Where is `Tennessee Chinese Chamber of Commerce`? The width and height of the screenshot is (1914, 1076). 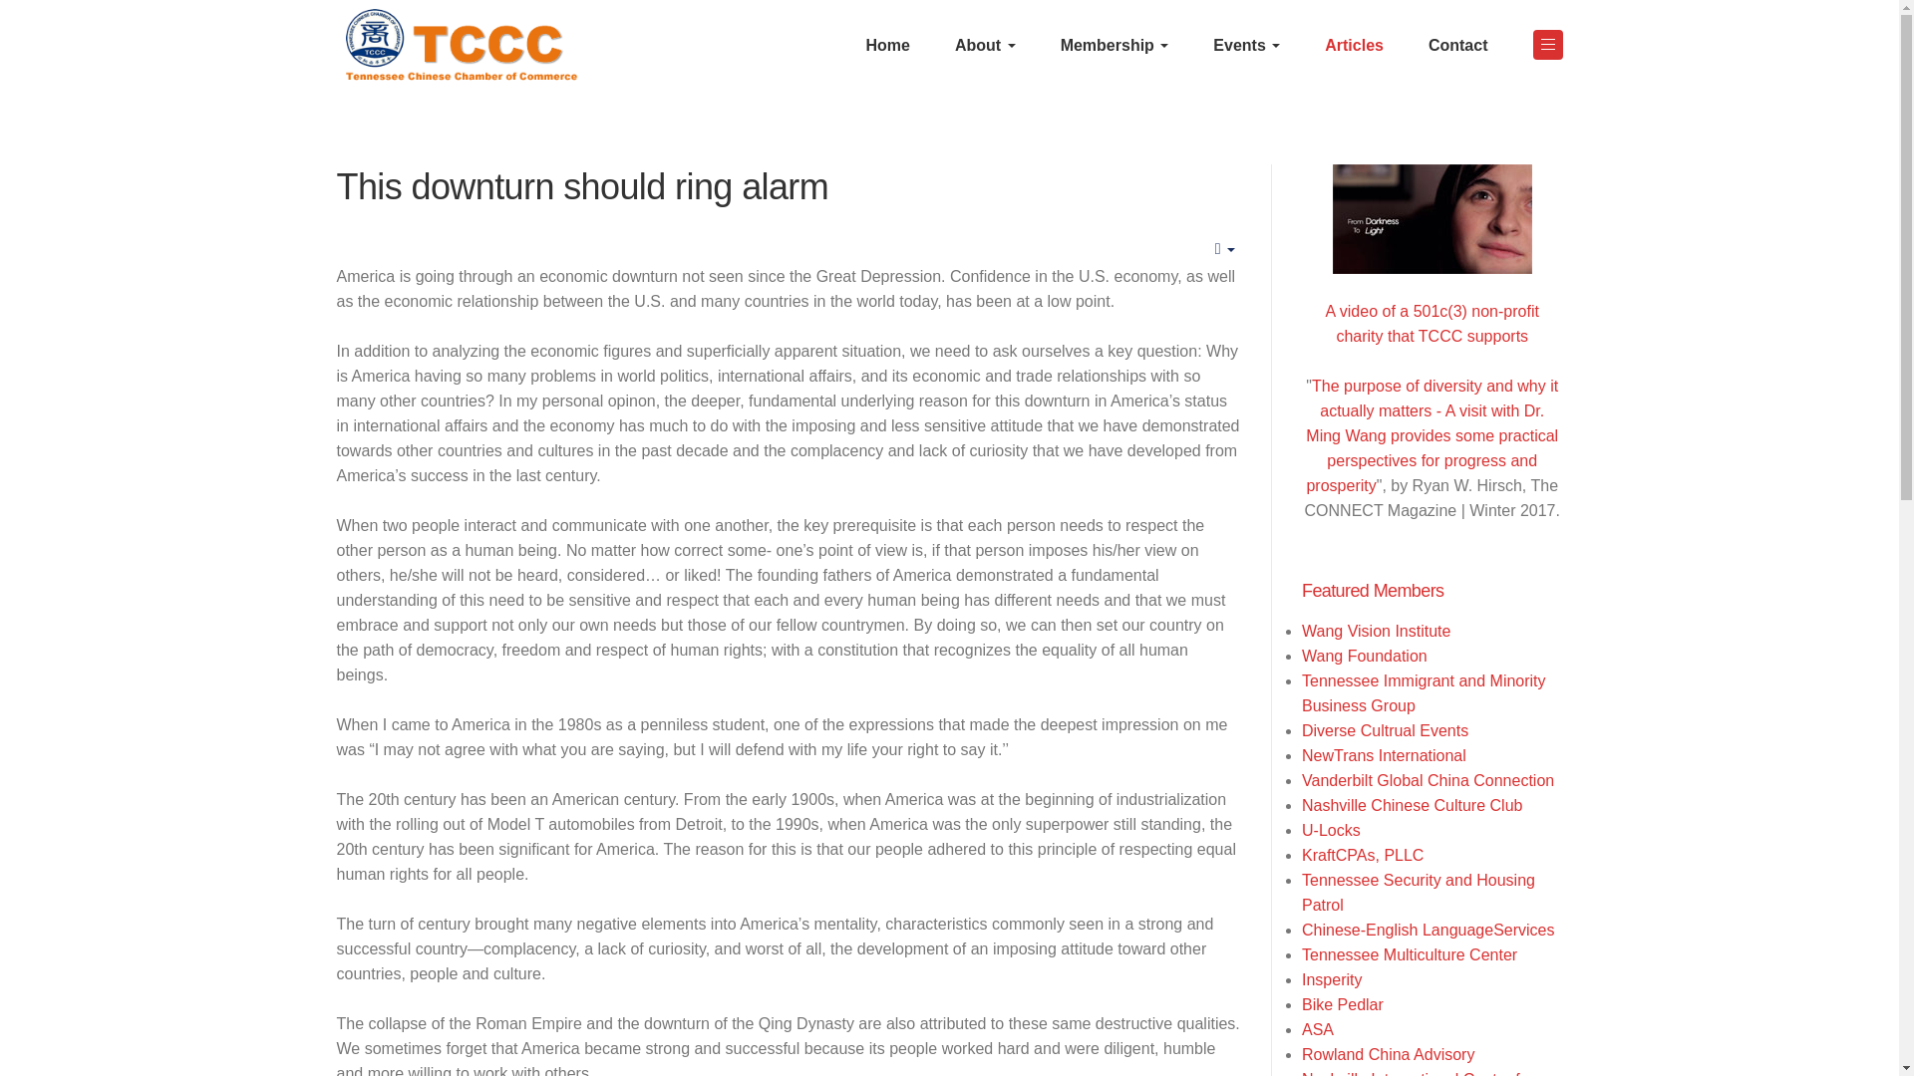 Tennessee Chinese Chamber of Commerce is located at coordinates (460, 45).